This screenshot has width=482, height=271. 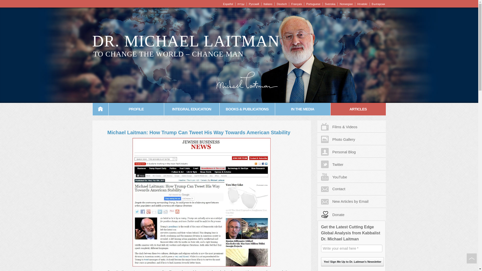 I want to click on Photo Gallery, so click(x=351, y=139).